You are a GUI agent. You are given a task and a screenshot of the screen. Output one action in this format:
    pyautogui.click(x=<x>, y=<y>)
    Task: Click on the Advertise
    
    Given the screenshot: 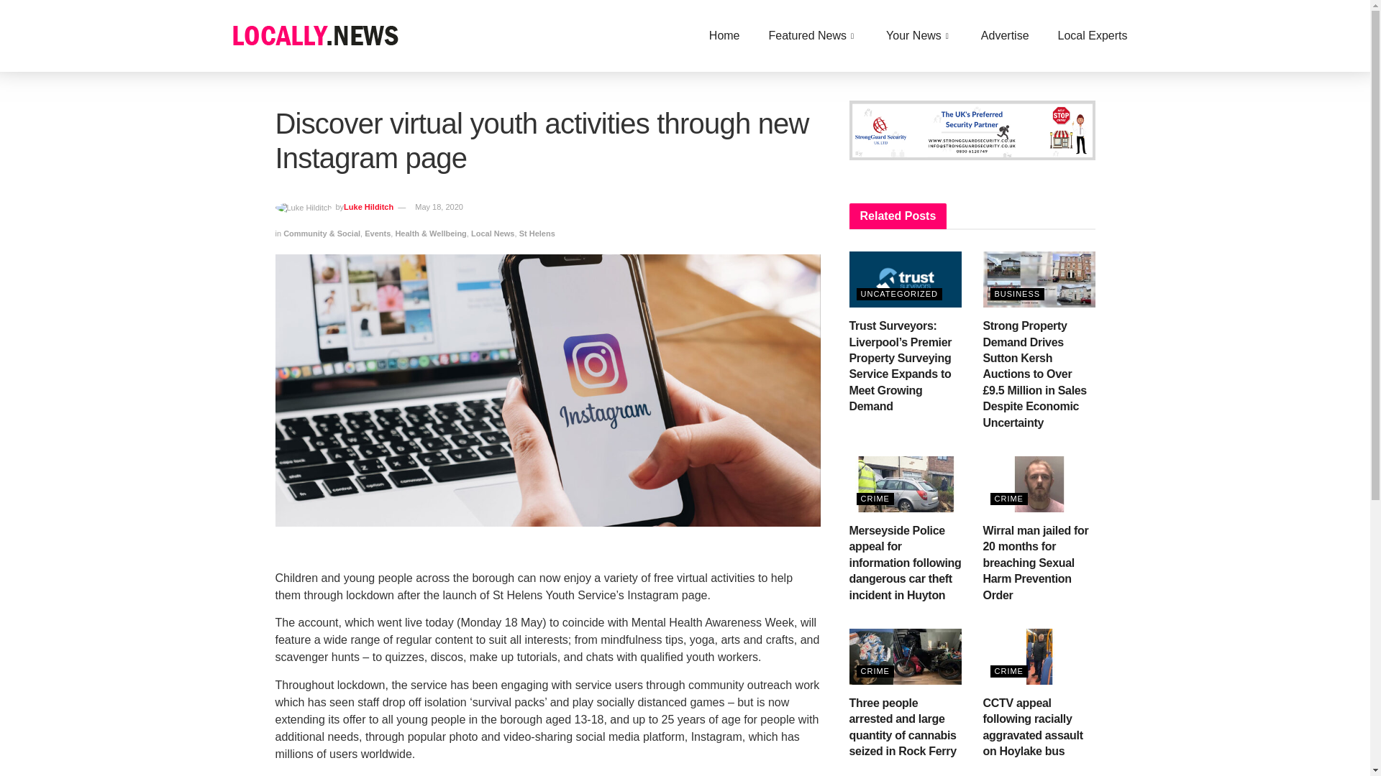 What is the action you would take?
    pyautogui.click(x=1006, y=35)
    